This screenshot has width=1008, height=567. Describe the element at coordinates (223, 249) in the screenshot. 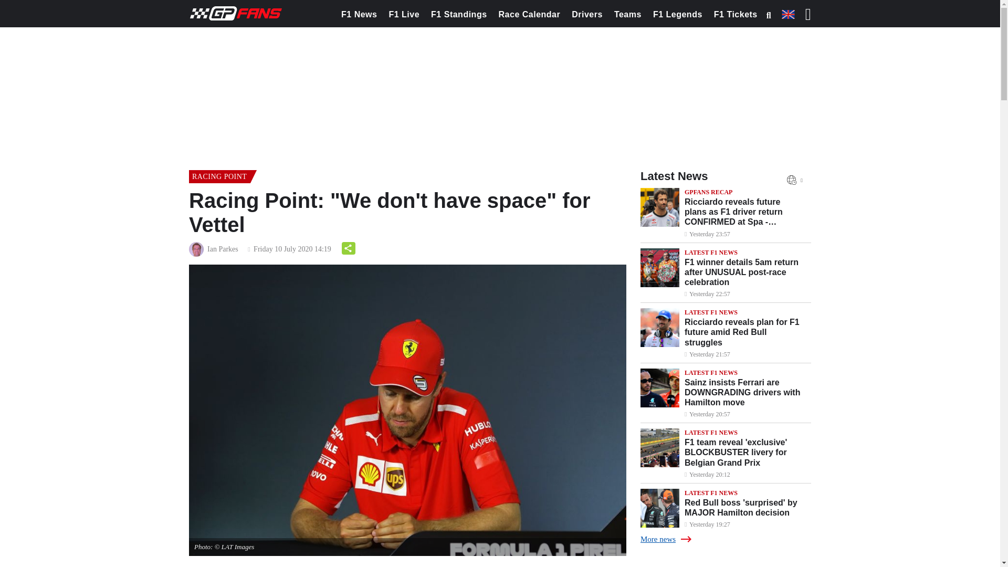

I see `Ian Parkes` at that location.